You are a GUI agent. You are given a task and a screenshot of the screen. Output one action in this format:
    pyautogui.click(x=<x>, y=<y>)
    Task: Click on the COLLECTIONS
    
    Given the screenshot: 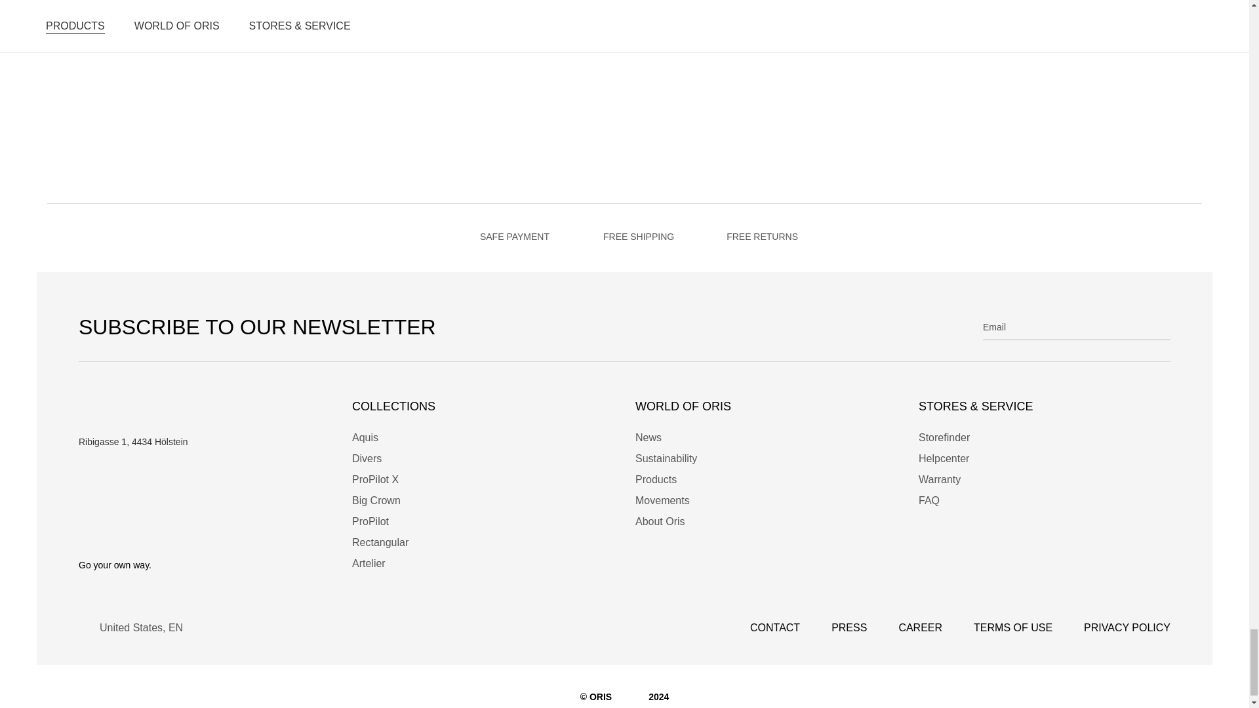 What is the action you would take?
    pyautogui.click(x=478, y=406)
    